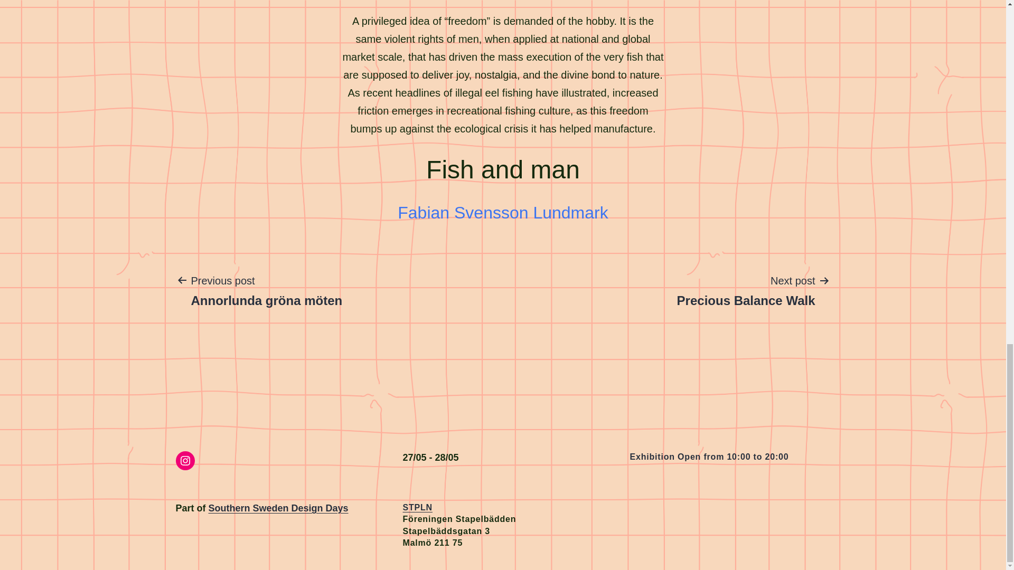 This screenshot has height=570, width=1014. Describe the element at coordinates (417, 507) in the screenshot. I see `STPLN` at that location.